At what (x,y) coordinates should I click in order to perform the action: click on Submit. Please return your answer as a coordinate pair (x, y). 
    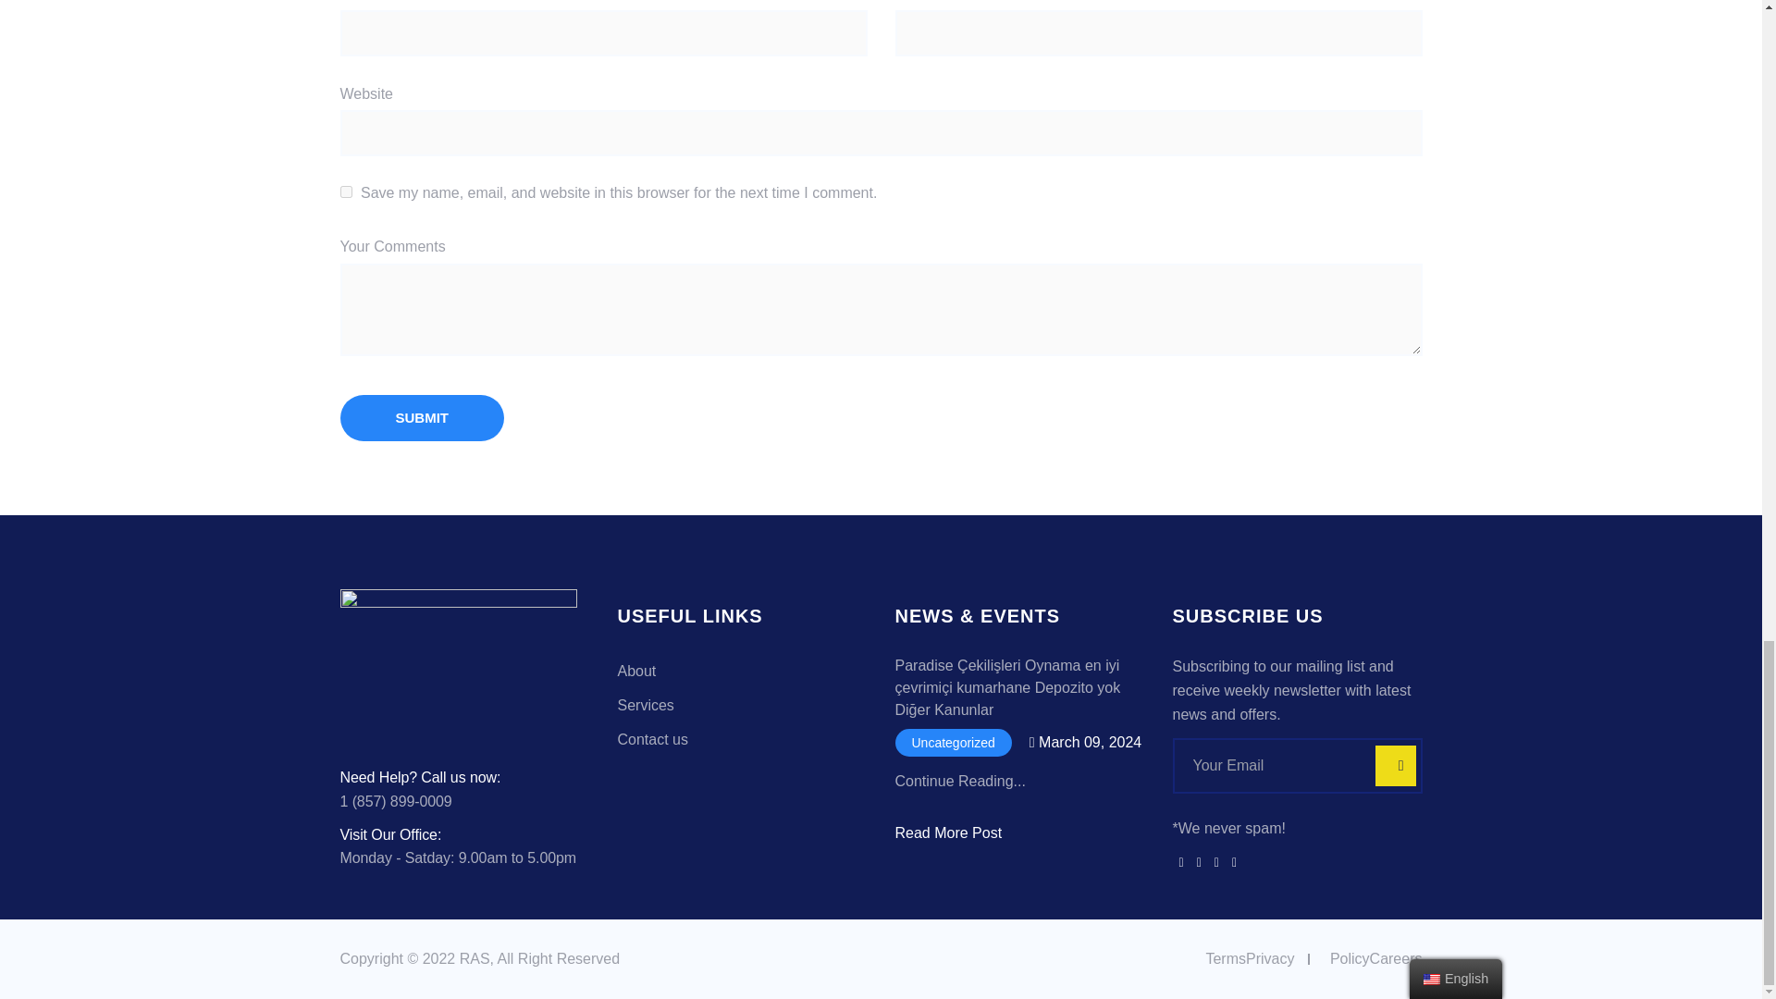
    Looking at the image, I should click on (422, 418).